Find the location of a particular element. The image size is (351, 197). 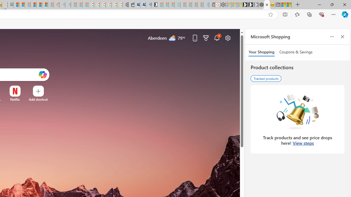

Kinda Frugal - MSN is located at coordinates (39, 5).